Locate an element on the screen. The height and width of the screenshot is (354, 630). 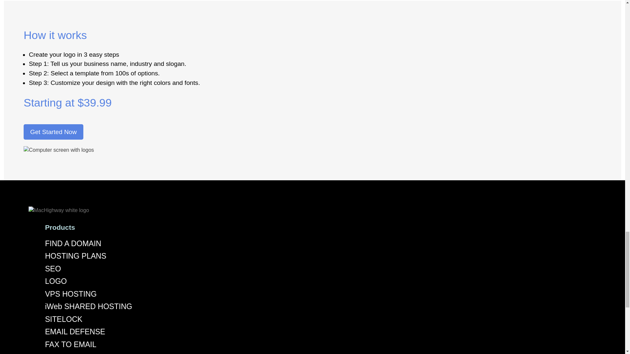
SEO is located at coordinates (53, 268).